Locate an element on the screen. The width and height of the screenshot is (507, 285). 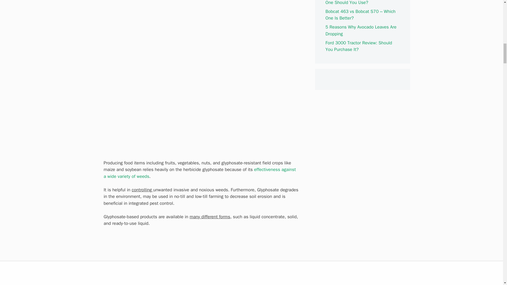
5 Reasons Why Avocado Leaves Are Dropping is located at coordinates (361, 30).